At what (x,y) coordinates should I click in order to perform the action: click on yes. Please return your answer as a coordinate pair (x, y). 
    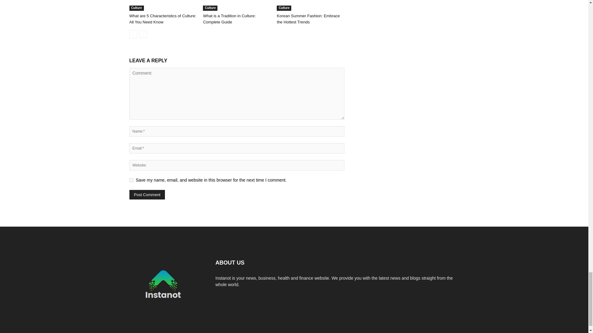
    Looking at the image, I should click on (131, 180).